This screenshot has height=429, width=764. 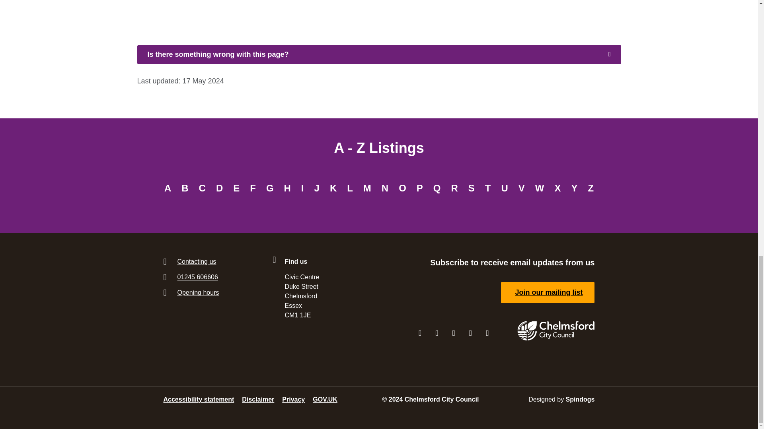 What do you see at coordinates (236, 188) in the screenshot?
I see `E` at bounding box center [236, 188].